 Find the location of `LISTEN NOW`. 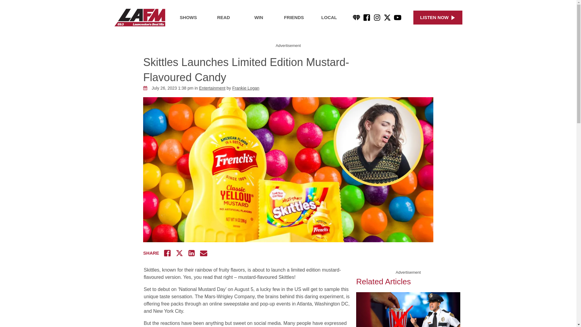

LISTEN NOW is located at coordinates (438, 18).